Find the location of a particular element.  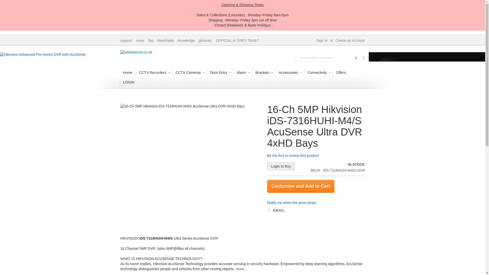

Create an Account is located at coordinates (350, 41).